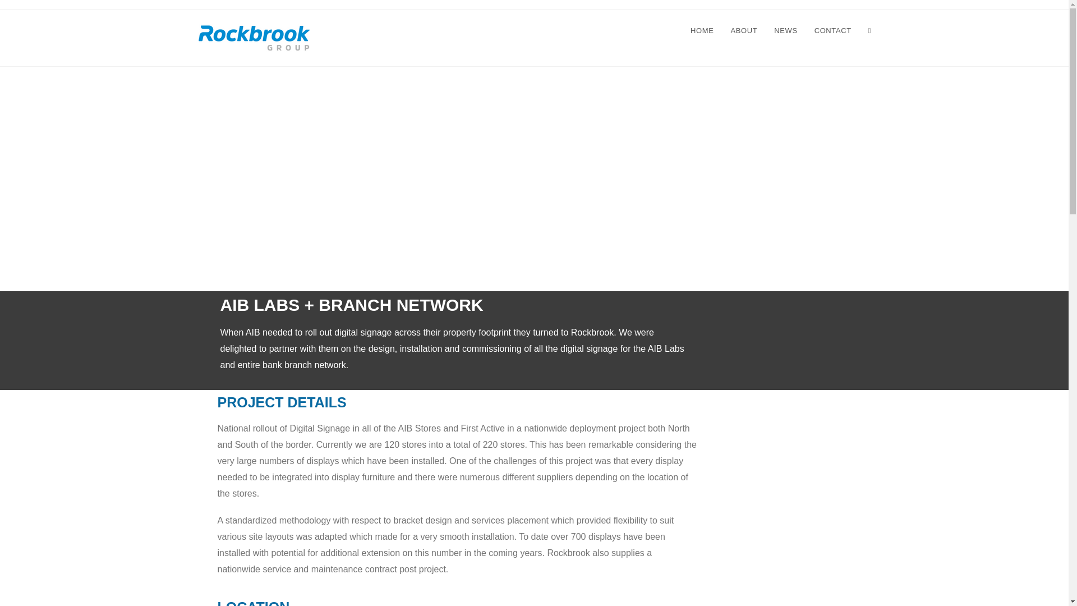  I want to click on HOME, so click(701, 30).